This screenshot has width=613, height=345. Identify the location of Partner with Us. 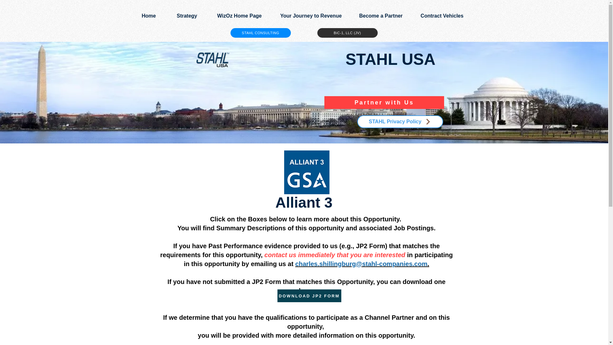
(384, 103).